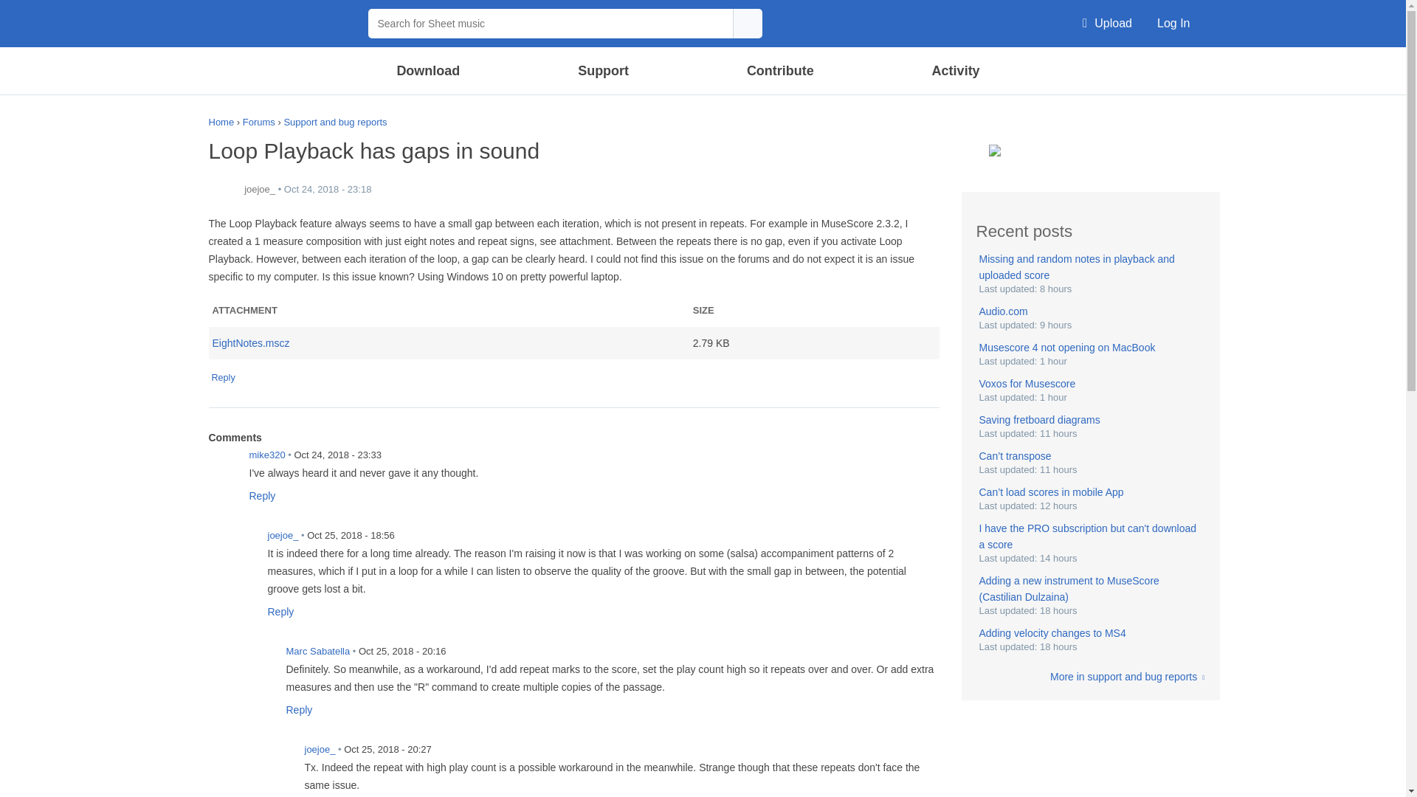  What do you see at coordinates (1173, 24) in the screenshot?
I see `Log In` at bounding box center [1173, 24].